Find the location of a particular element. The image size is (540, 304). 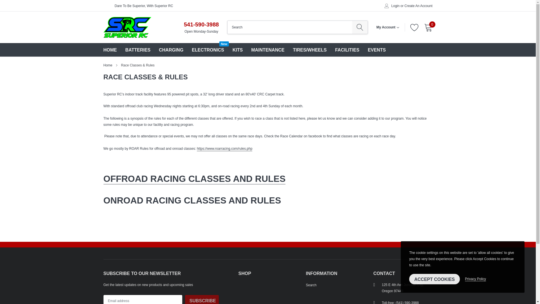

0 is located at coordinates (208, 50).